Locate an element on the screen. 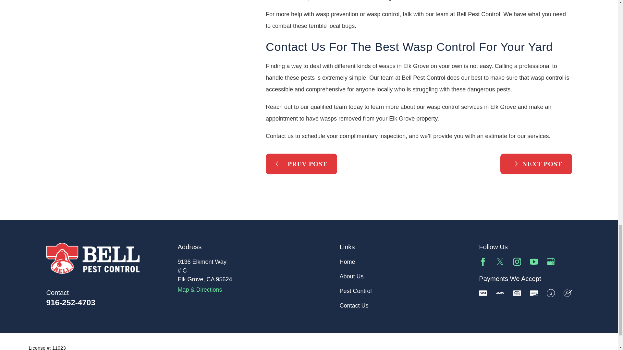 The width and height of the screenshot is (623, 350). MasterCard is located at coordinates (517, 293).